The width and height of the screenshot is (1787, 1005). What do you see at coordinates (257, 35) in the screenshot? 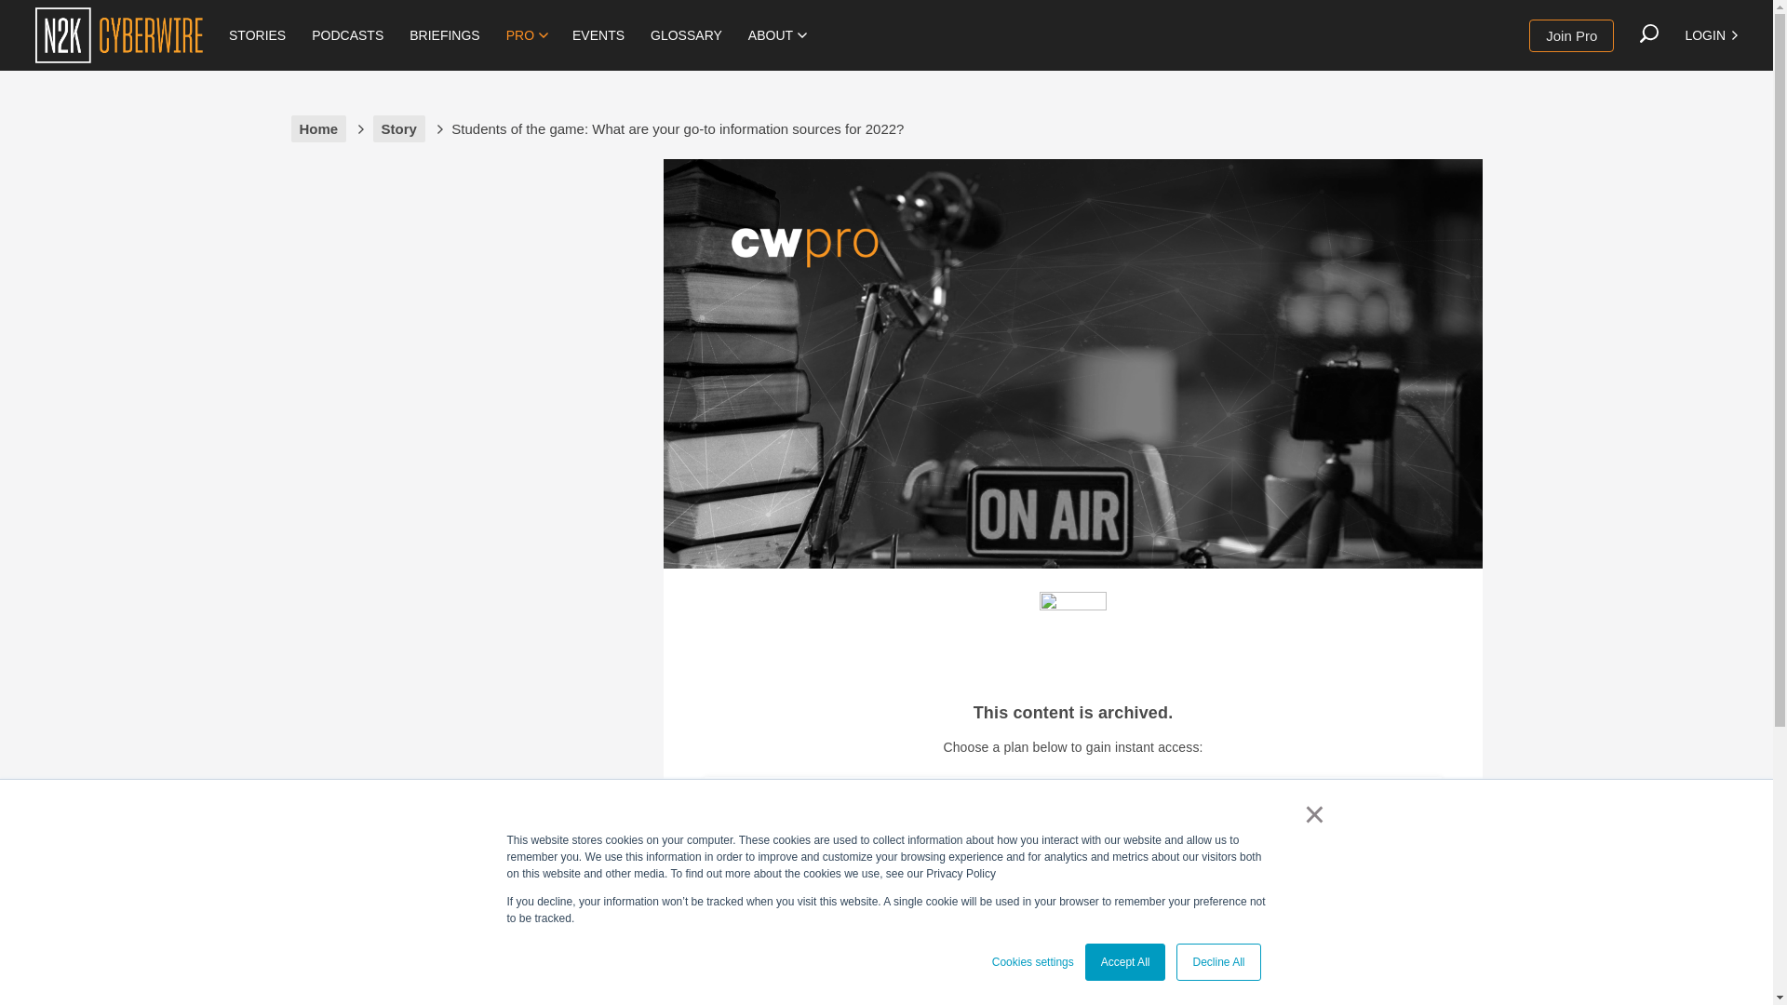
I see `STORIES` at bounding box center [257, 35].